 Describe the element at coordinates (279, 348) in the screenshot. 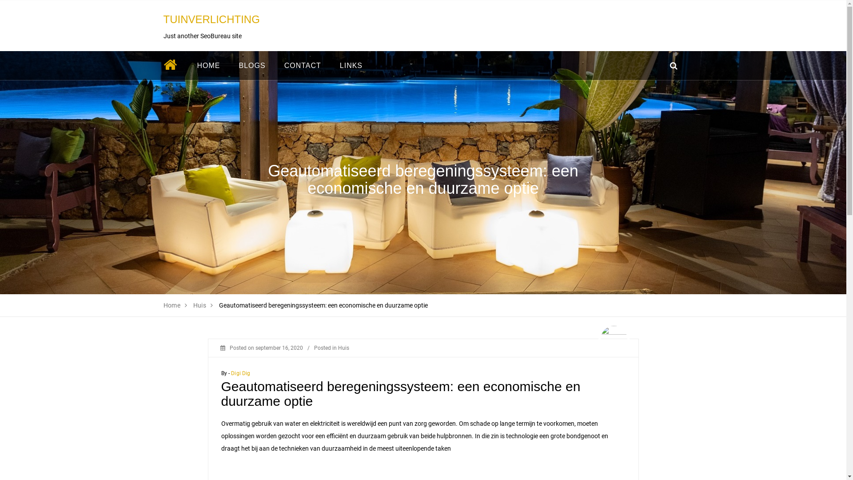

I see `september 16, 2020` at that location.